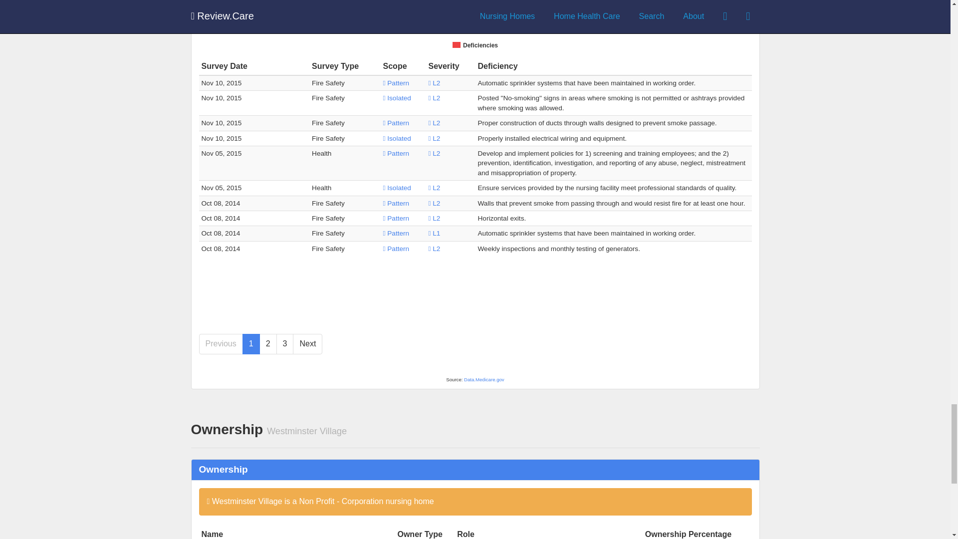  What do you see at coordinates (250, 343) in the screenshot?
I see `1` at bounding box center [250, 343].